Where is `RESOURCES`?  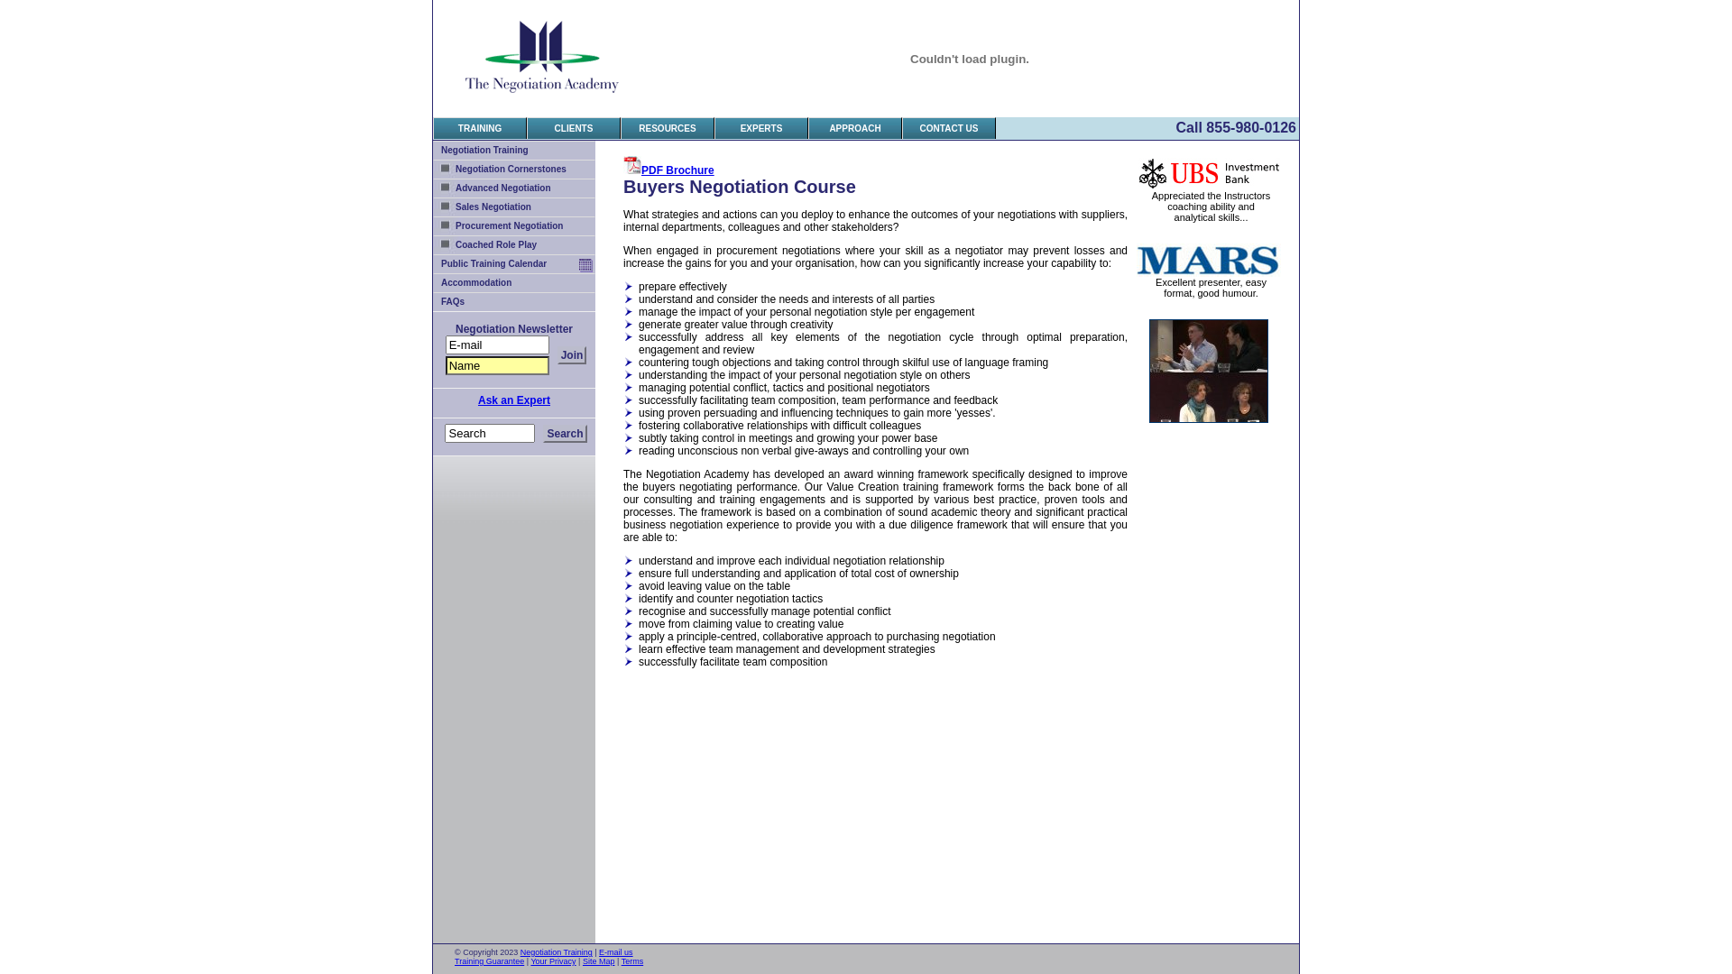
RESOURCES is located at coordinates (668, 128).